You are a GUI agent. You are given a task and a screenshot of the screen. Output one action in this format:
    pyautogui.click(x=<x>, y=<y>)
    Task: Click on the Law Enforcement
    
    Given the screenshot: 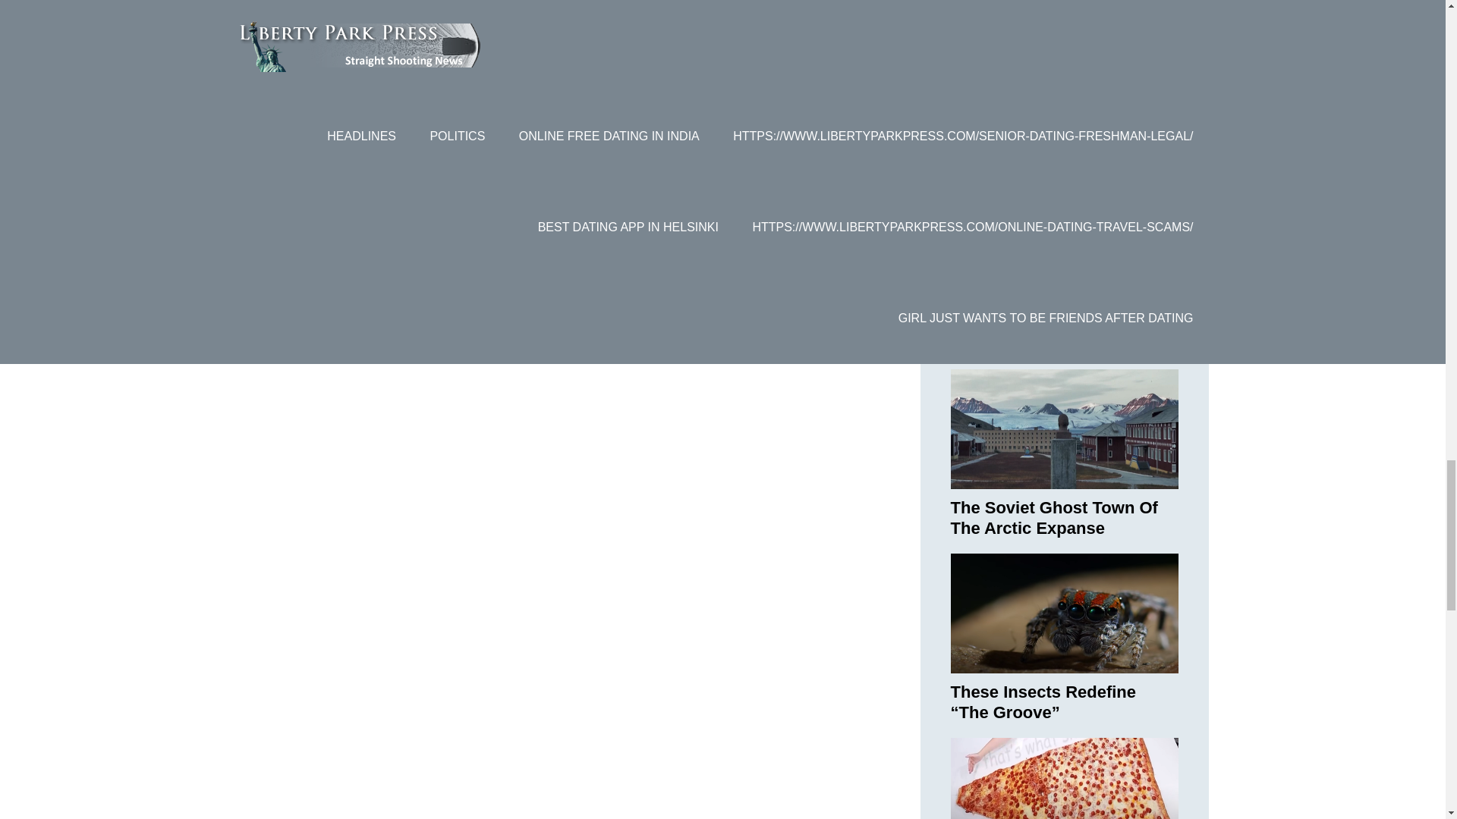 What is the action you would take?
    pyautogui.click(x=631, y=41)
    